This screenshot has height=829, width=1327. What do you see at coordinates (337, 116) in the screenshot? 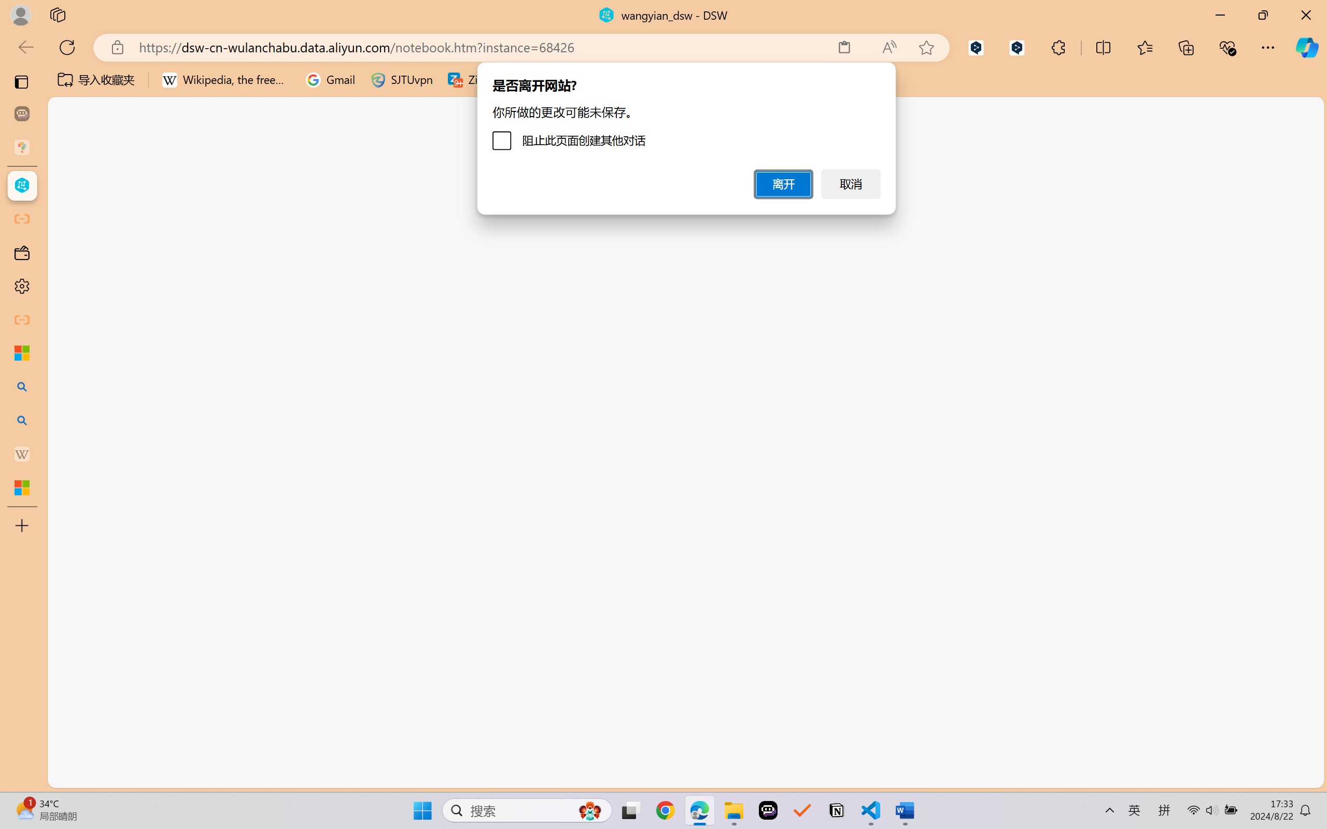
I see `Notebook` at bounding box center [337, 116].